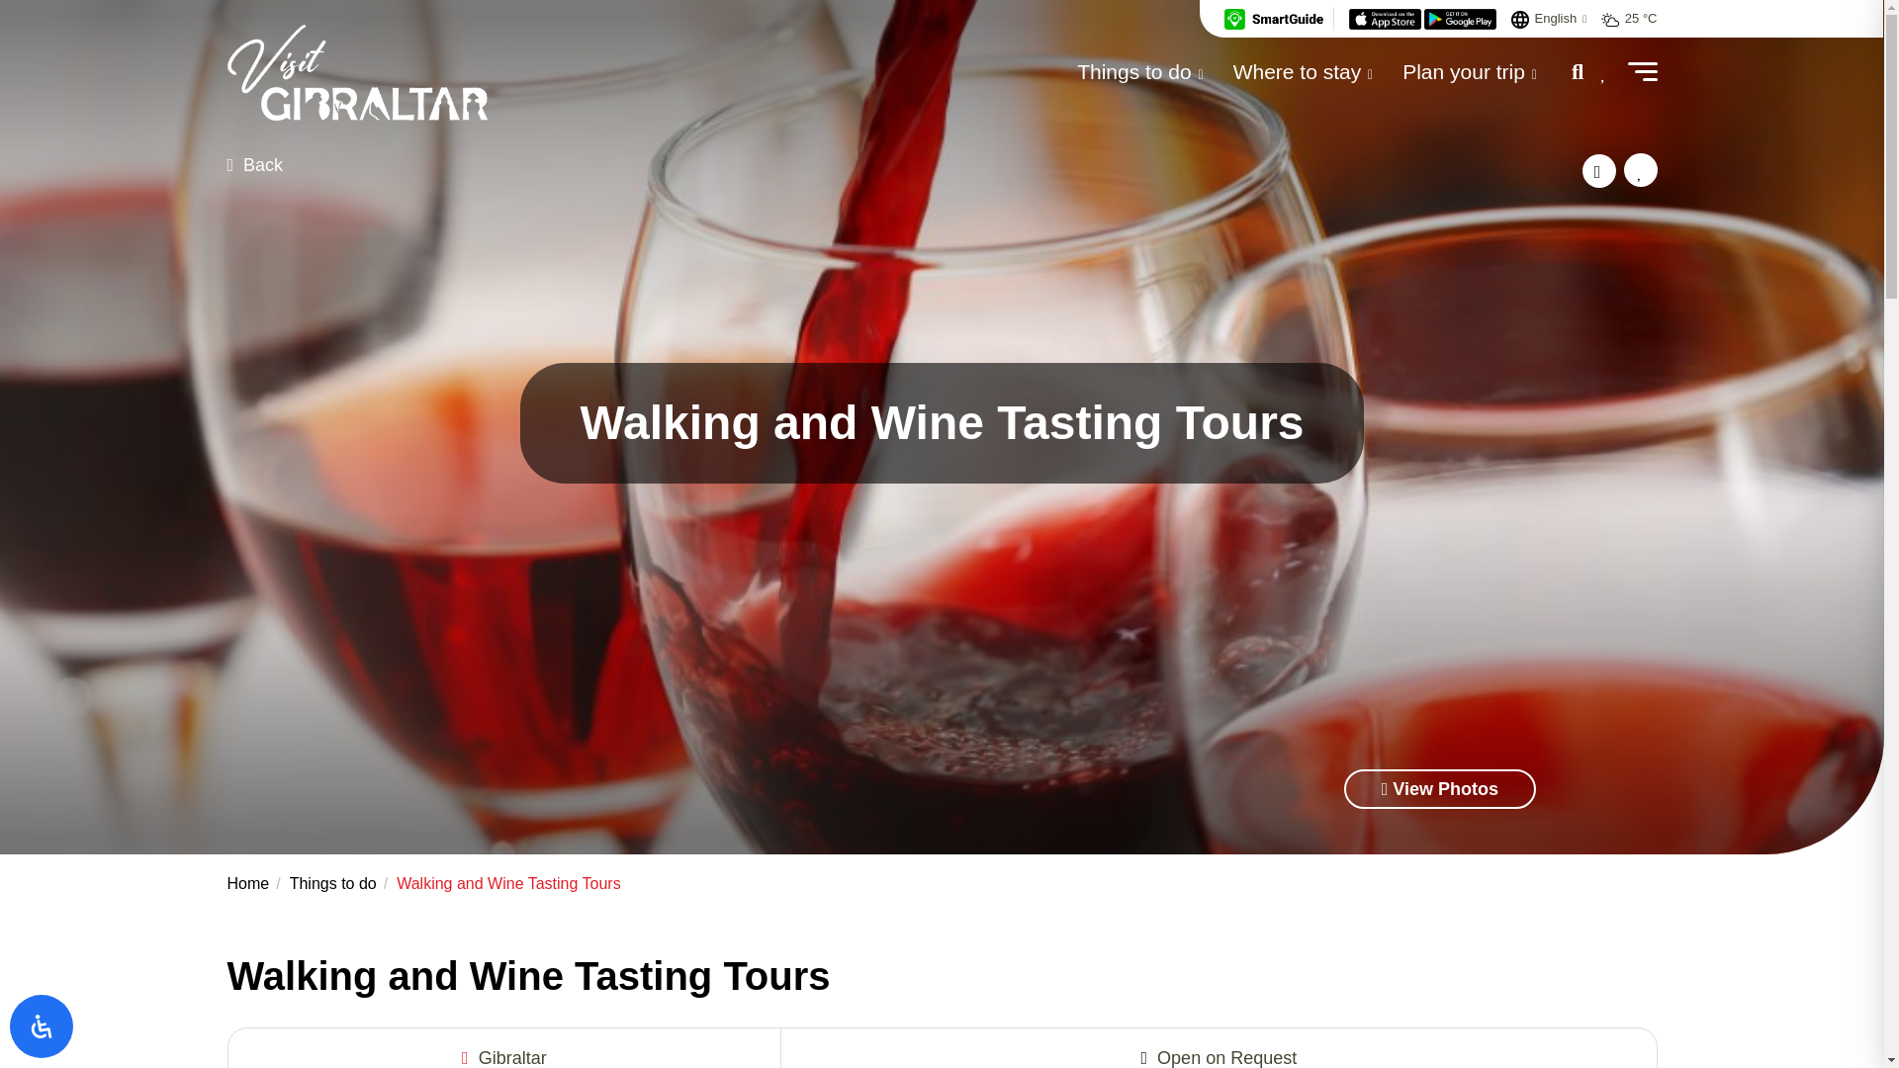 Image resolution: width=1899 pixels, height=1068 pixels. What do you see at coordinates (1440, 788) in the screenshot?
I see `View Photos` at bounding box center [1440, 788].